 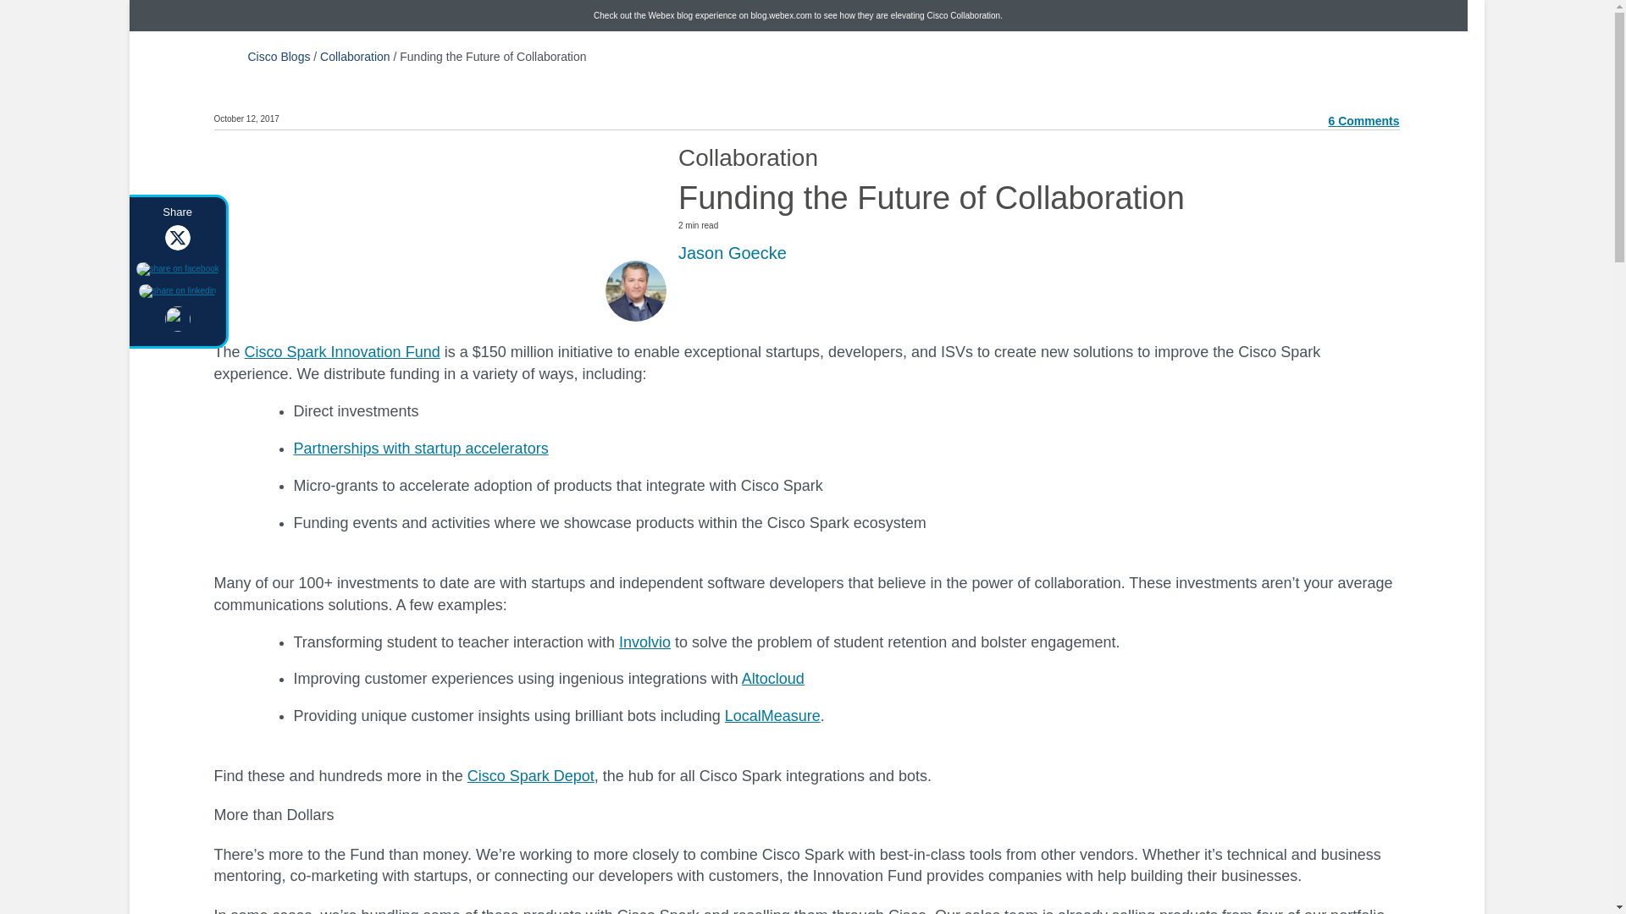 What do you see at coordinates (355, 56) in the screenshot?
I see `Collaboration` at bounding box center [355, 56].